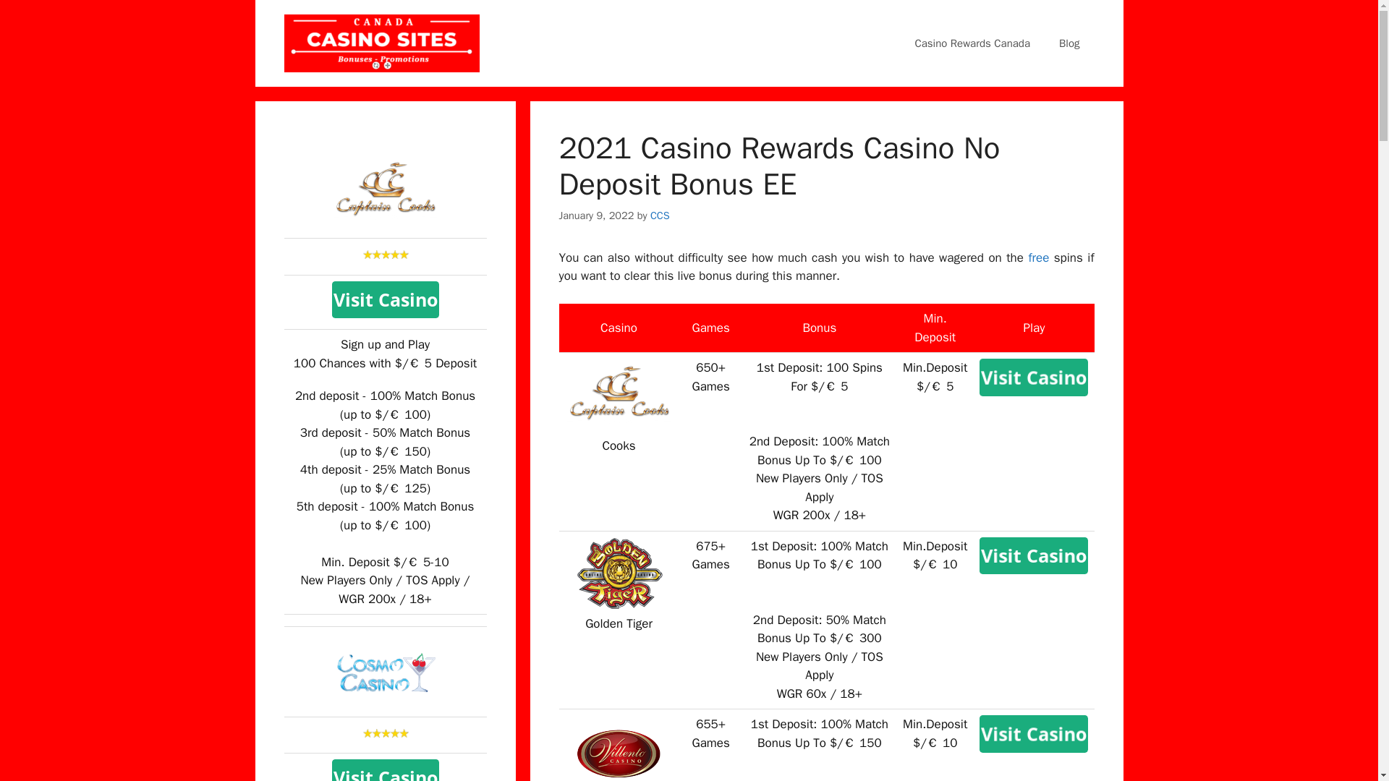  What do you see at coordinates (1037, 257) in the screenshot?
I see `free` at bounding box center [1037, 257].